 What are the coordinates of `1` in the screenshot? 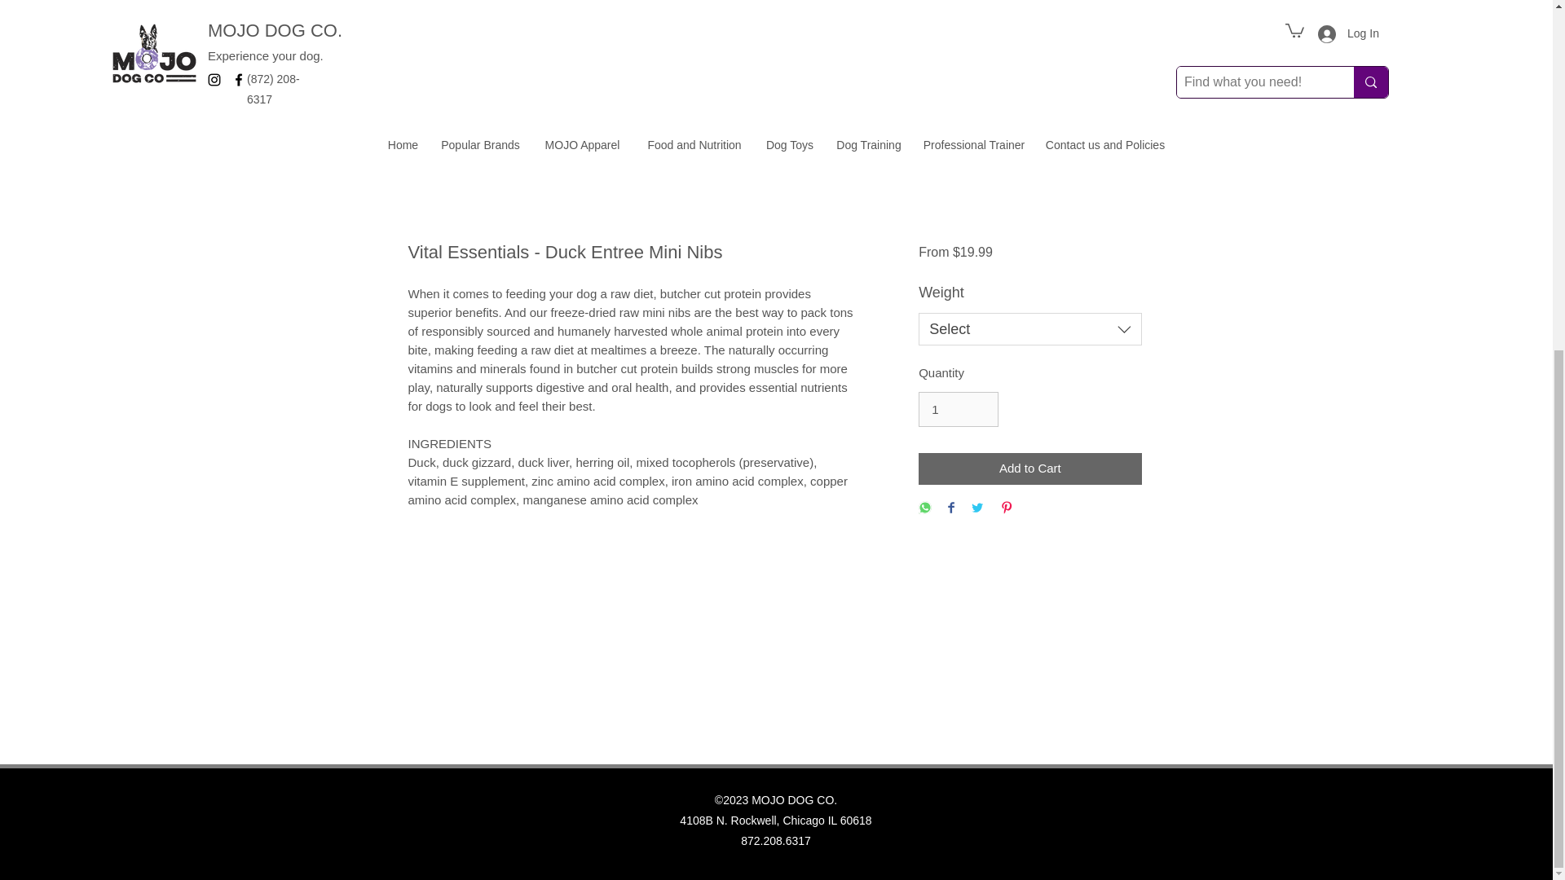 It's located at (959, 409).